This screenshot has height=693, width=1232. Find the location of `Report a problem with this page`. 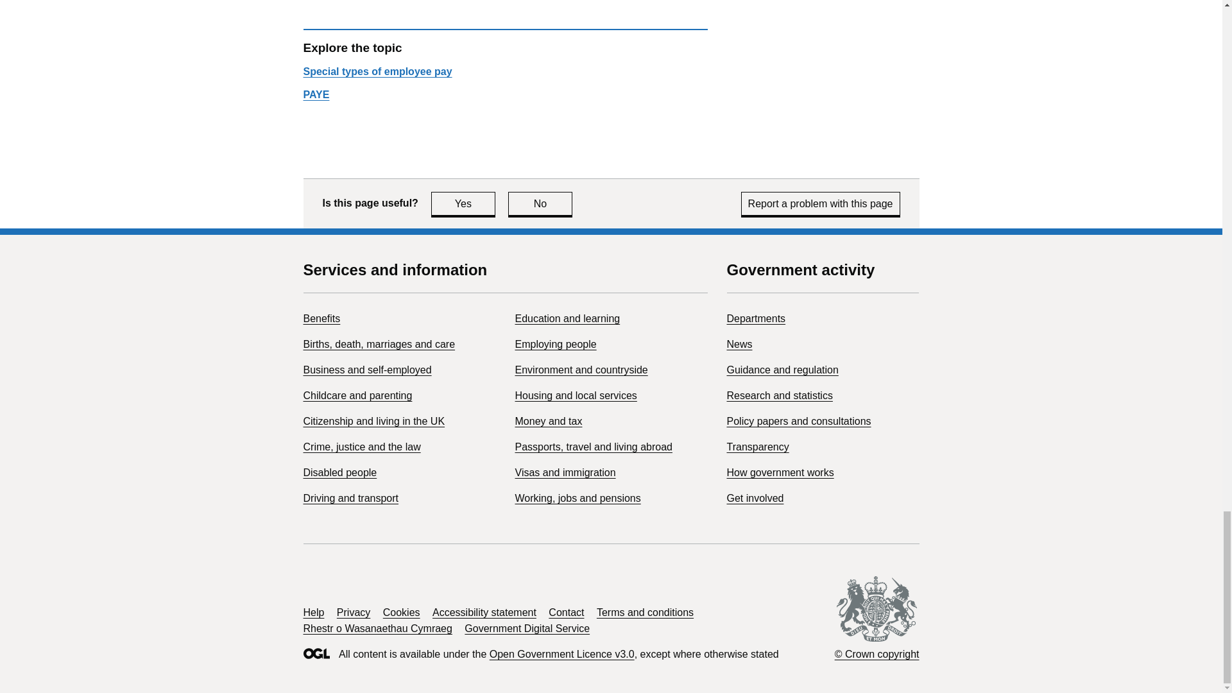

Report a problem with this page is located at coordinates (821, 203).